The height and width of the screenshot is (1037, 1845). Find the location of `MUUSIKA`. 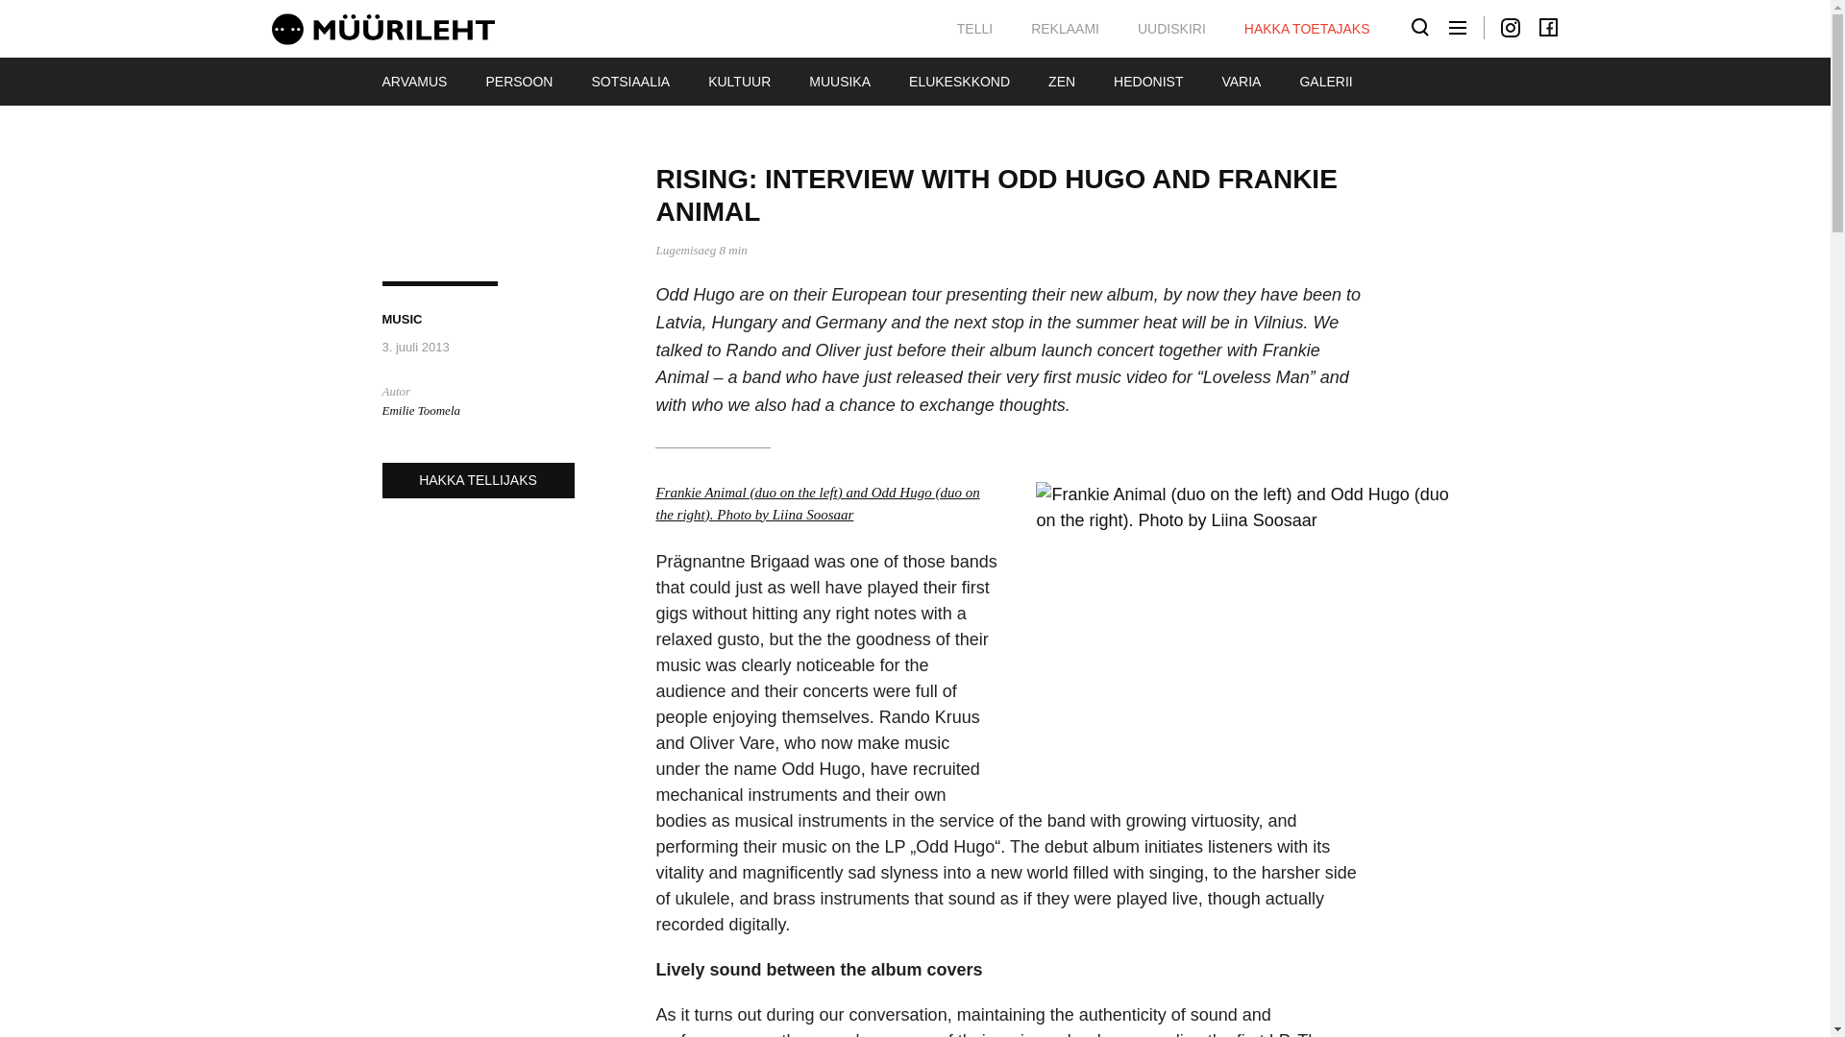

MUUSIKA is located at coordinates (839, 82).